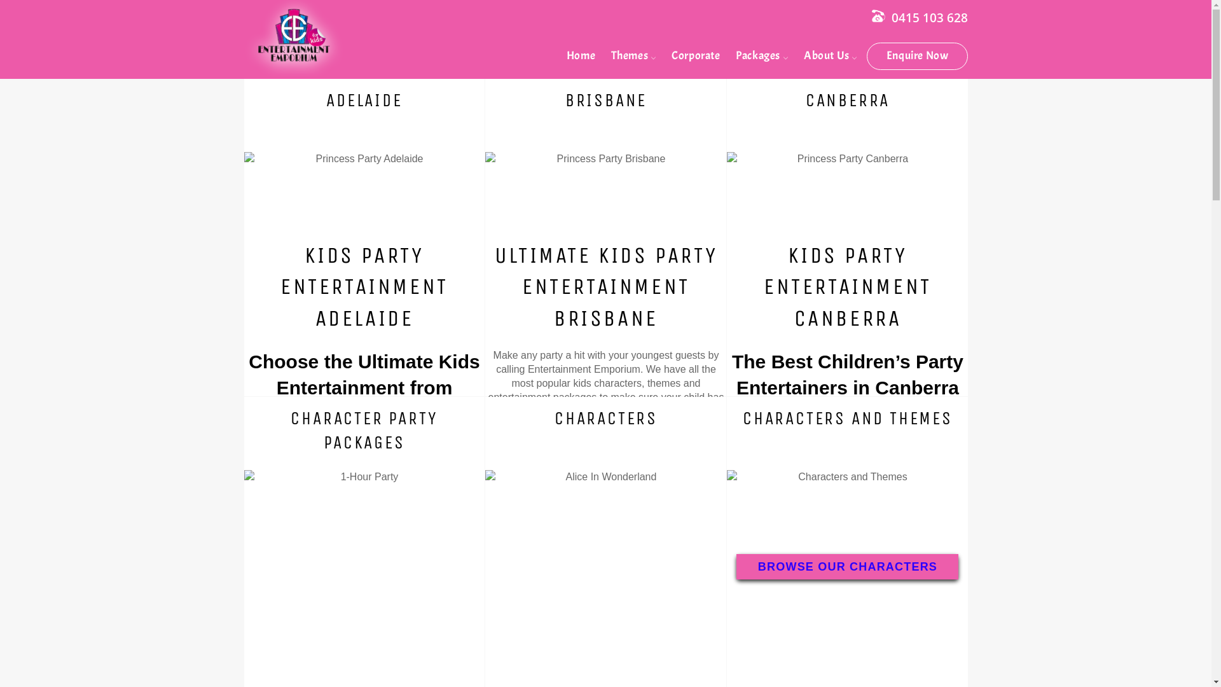 The image size is (1221, 687). Describe the element at coordinates (633, 56) in the screenshot. I see `Themes` at that location.